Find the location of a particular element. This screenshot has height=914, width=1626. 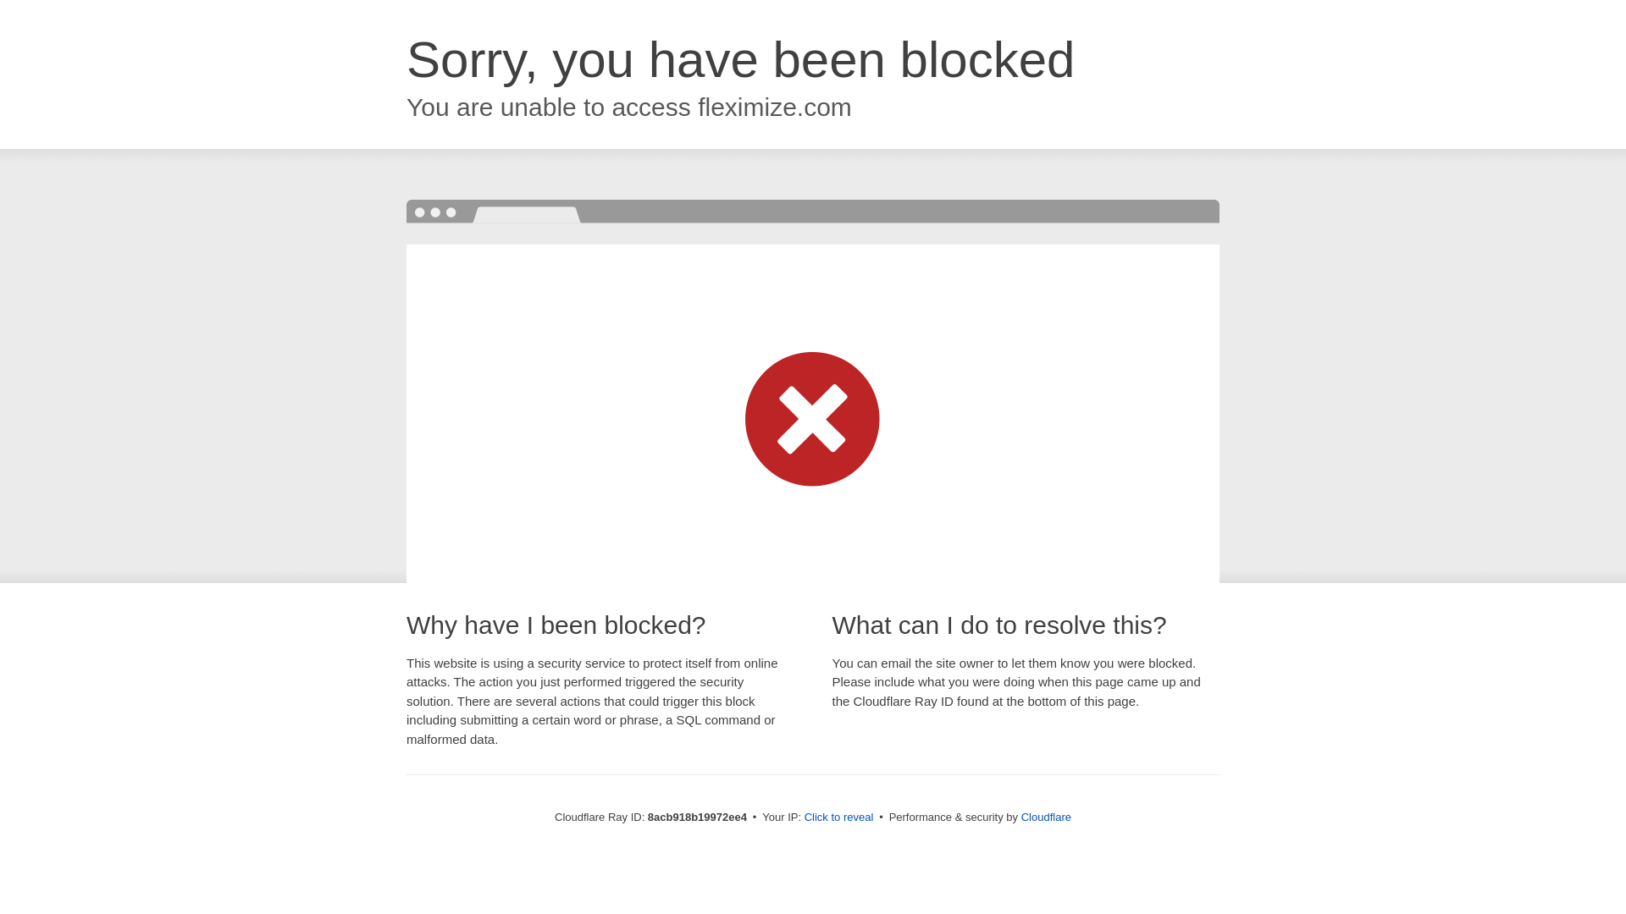

Click to reveal is located at coordinates (839, 818).